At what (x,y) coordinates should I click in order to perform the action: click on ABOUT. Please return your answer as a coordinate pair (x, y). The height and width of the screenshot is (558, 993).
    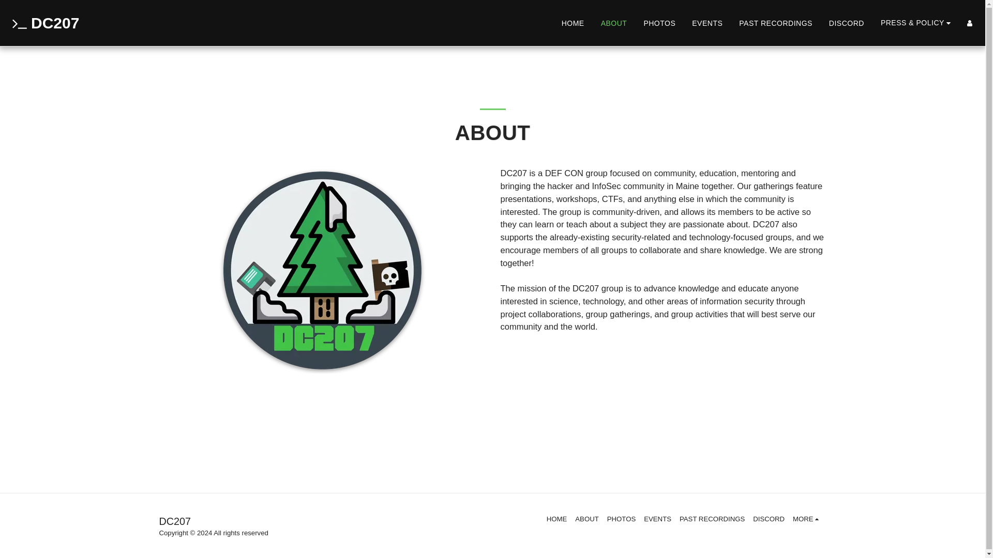
    Looking at the image, I should click on (614, 23).